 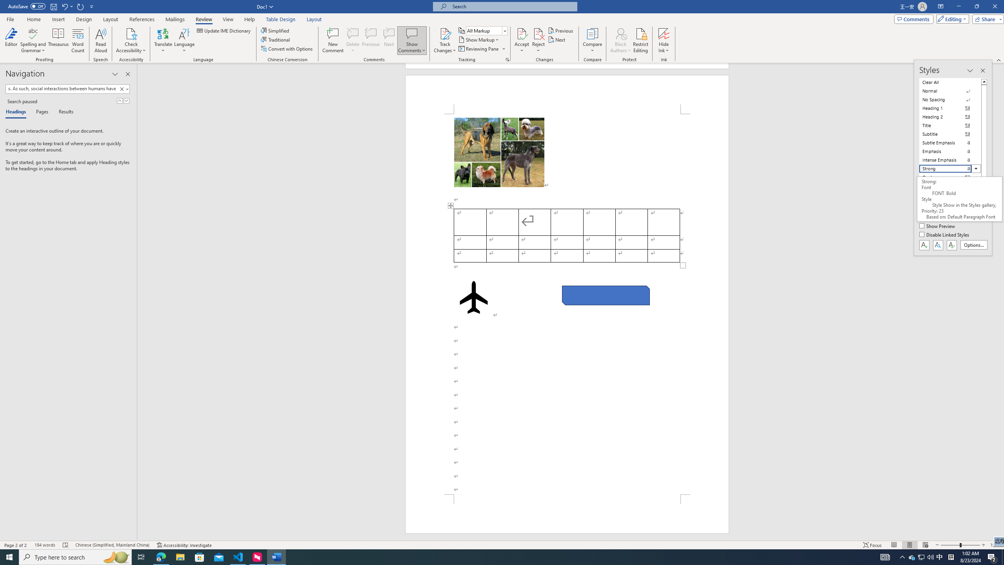 What do you see at coordinates (507, 60) in the screenshot?
I see `Change Tracking Options...` at bounding box center [507, 60].